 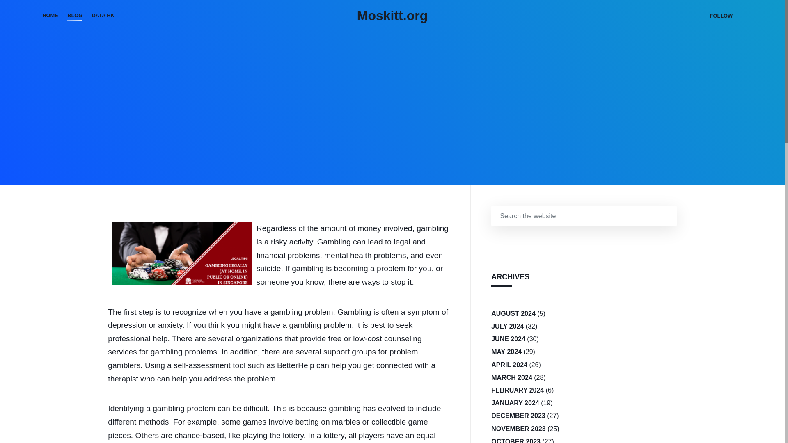 What do you see at coordinates (508, 339) in the screenshot?
I see `JUNE 2024` at bounding box center [508, 339].